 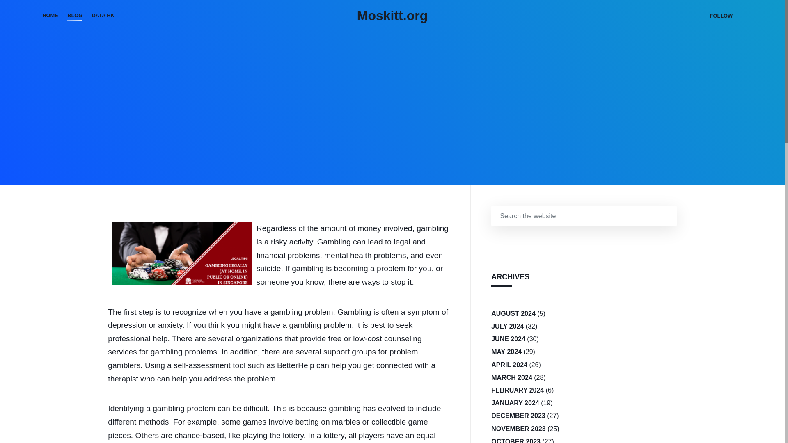 What do you see at coordinates (508, 339) in the screenshot?
I see `JUNE 2024` at bounding box center [508, 339].